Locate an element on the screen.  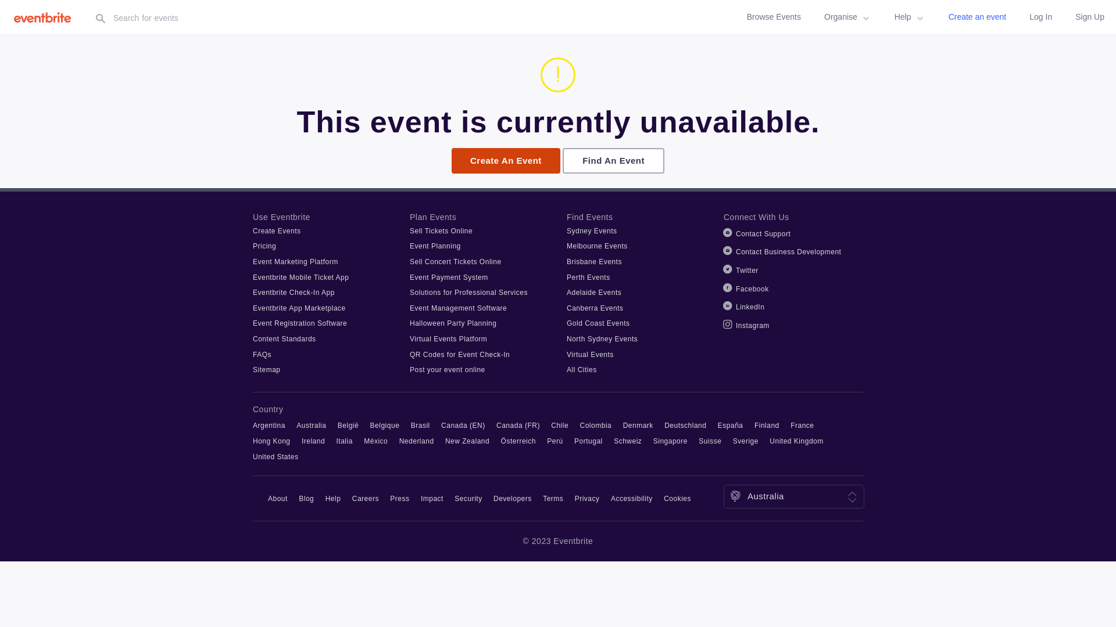
Impact is located at coordinates (432, 499).